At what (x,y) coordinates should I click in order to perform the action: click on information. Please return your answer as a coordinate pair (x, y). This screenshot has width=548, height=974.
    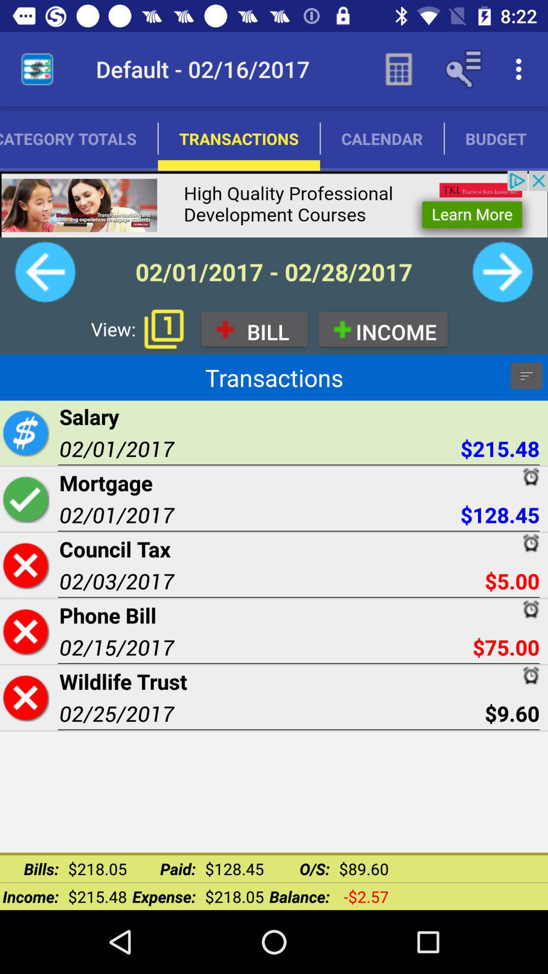
    Looking at the image, I should click on (527, 376).